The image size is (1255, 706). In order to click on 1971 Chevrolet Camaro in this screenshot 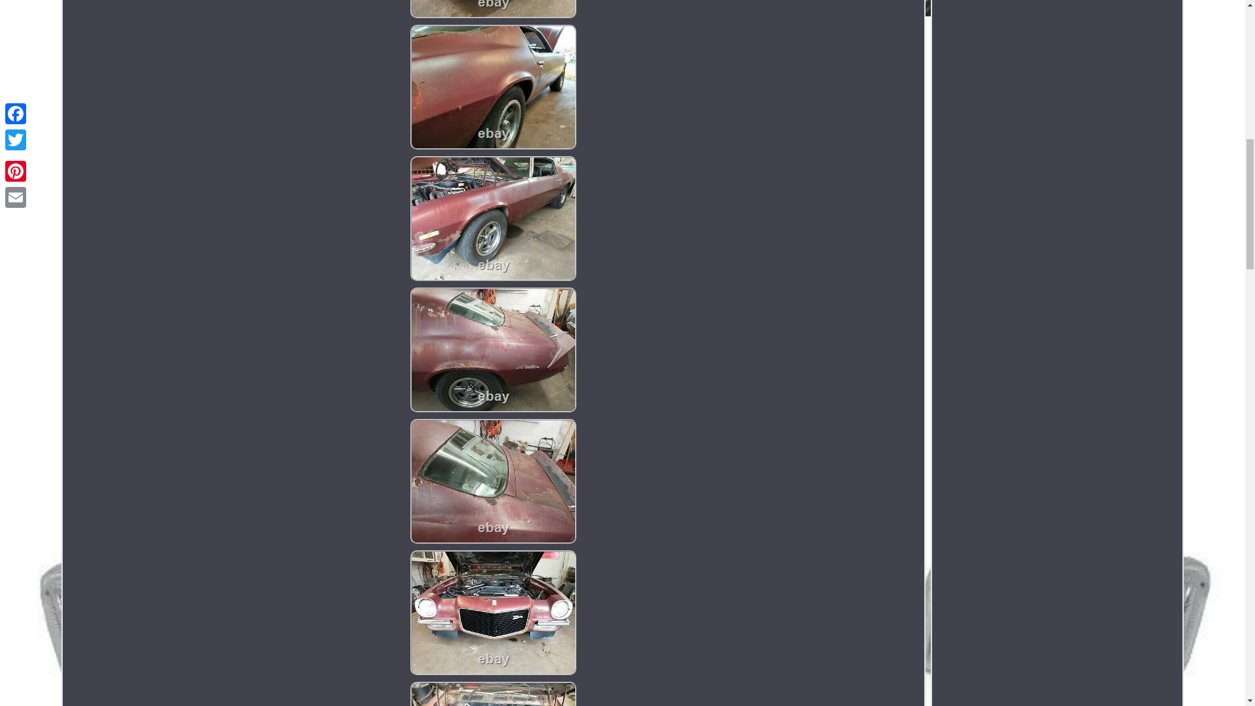, I will do `click(493, 349)`.